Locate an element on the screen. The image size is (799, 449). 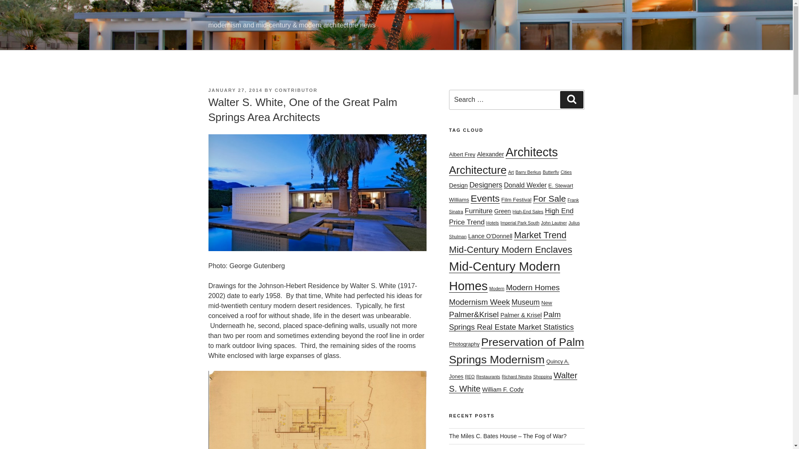
Julius Shulman is located at coordinates (514, 229).